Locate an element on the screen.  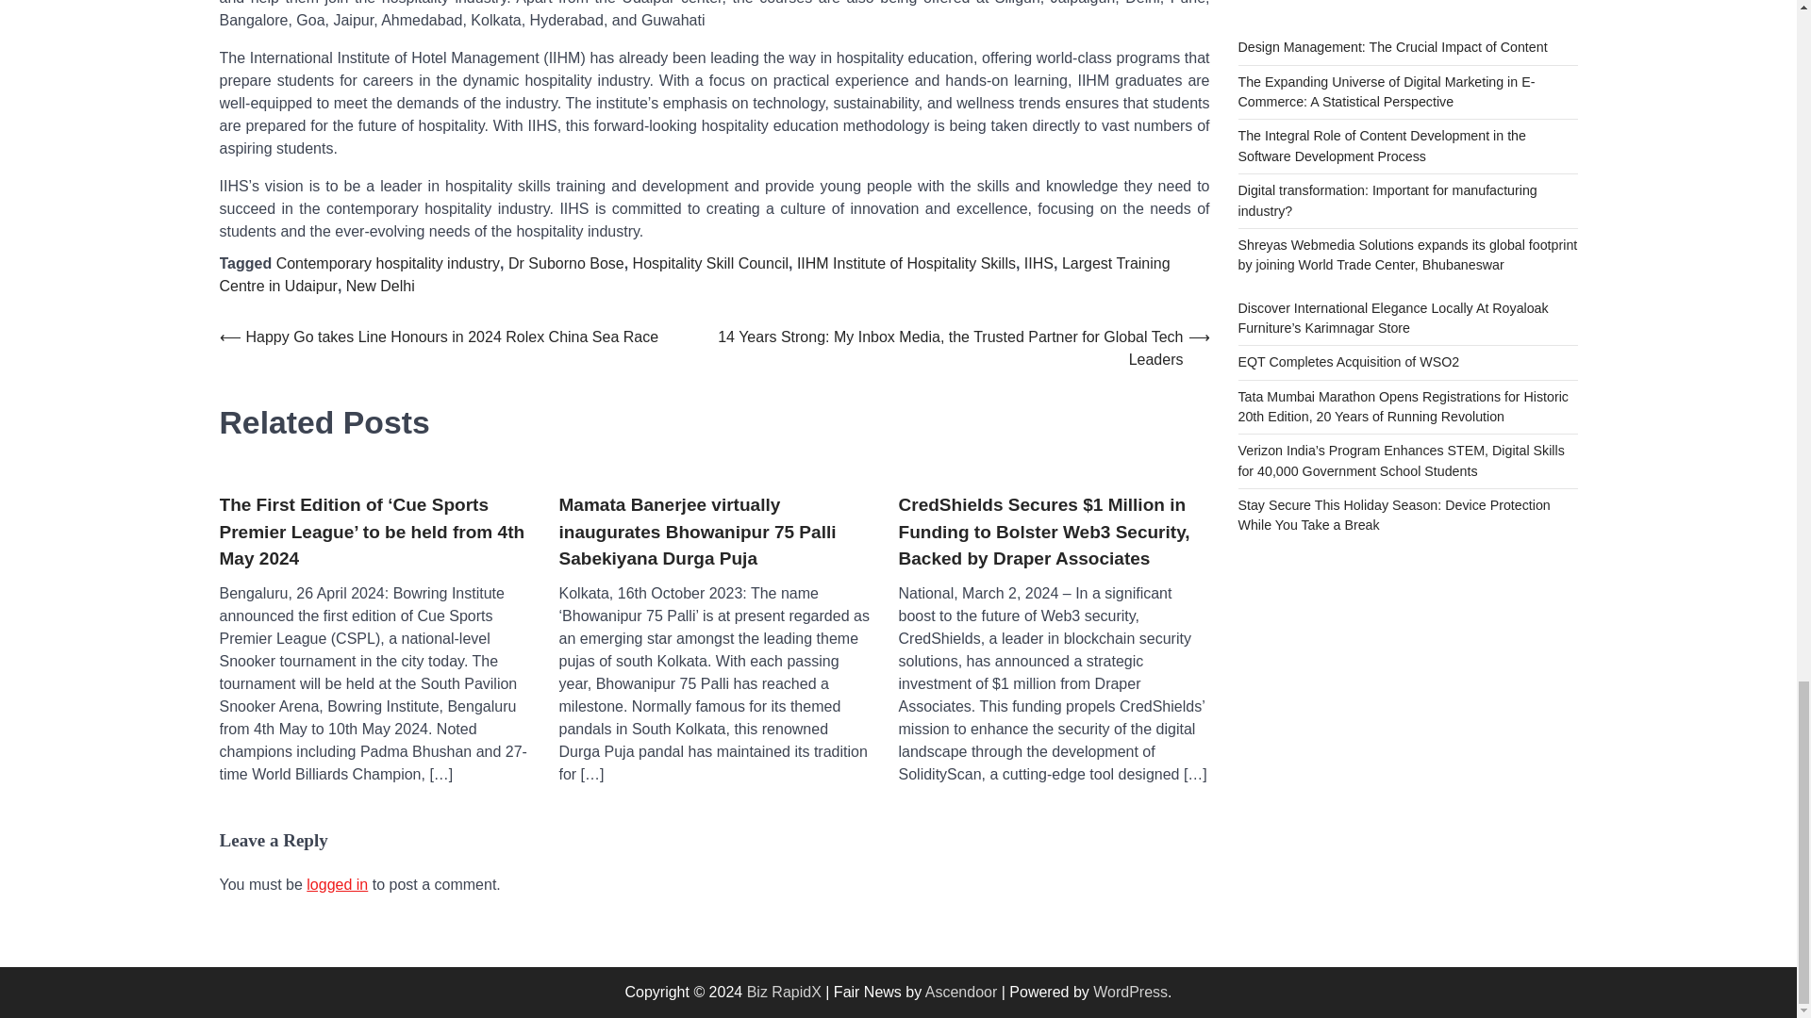
Largest Training Centre in Udaipur is located at coordinates (694, 275).